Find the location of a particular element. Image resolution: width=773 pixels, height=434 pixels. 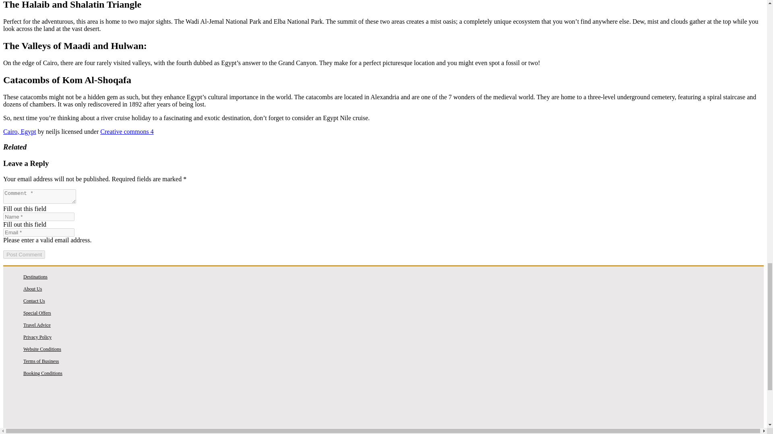

About Us is located at coordinates (32, 289).